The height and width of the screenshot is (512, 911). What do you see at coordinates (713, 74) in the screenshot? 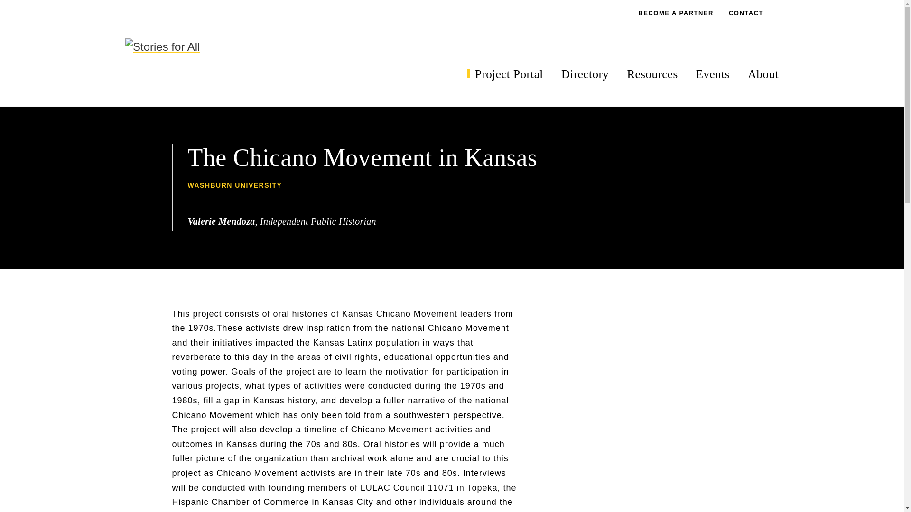
I see `Events` at bounding box center [713, 74].